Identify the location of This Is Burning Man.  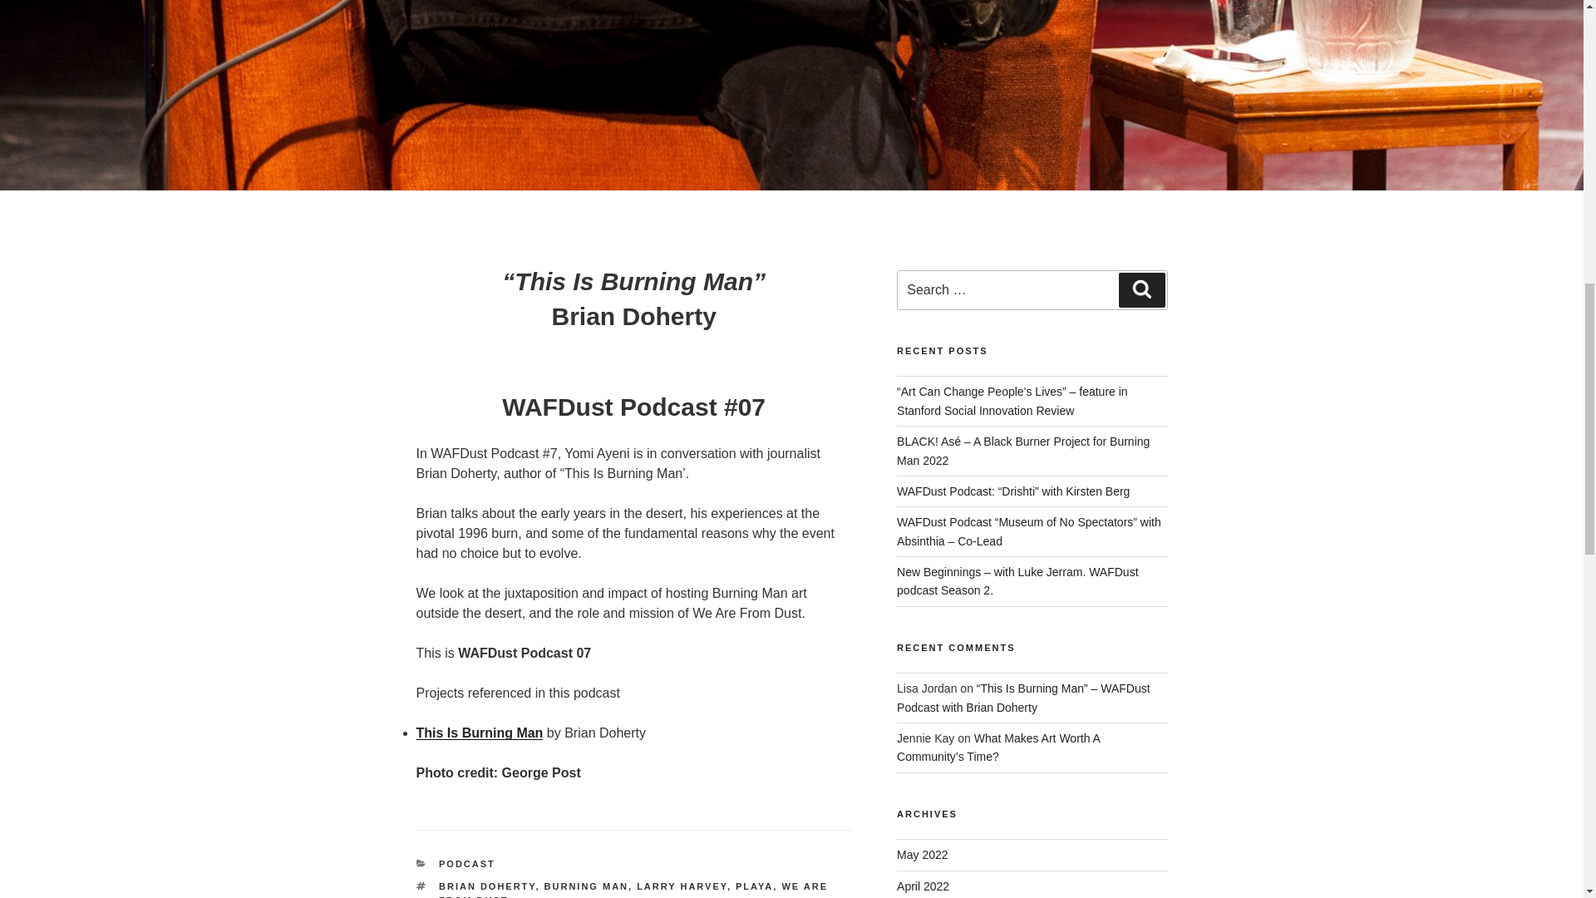
(479, 732).